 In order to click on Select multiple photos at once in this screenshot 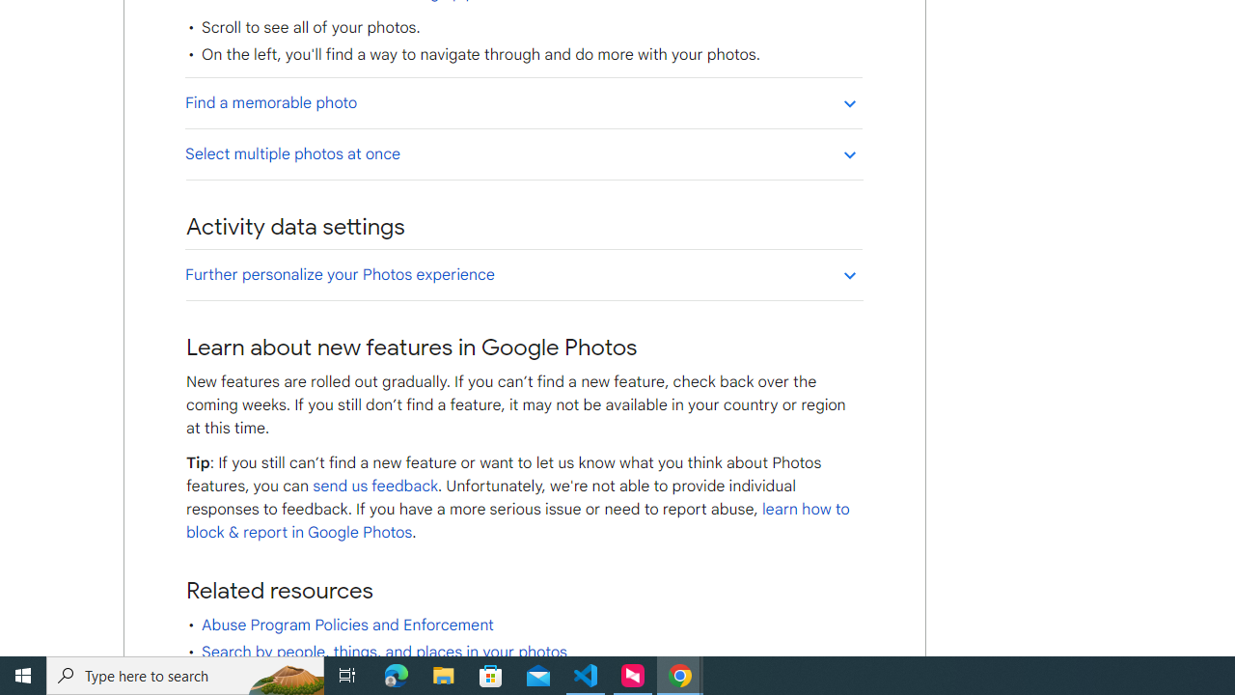, I will do `click(523, 153)`.